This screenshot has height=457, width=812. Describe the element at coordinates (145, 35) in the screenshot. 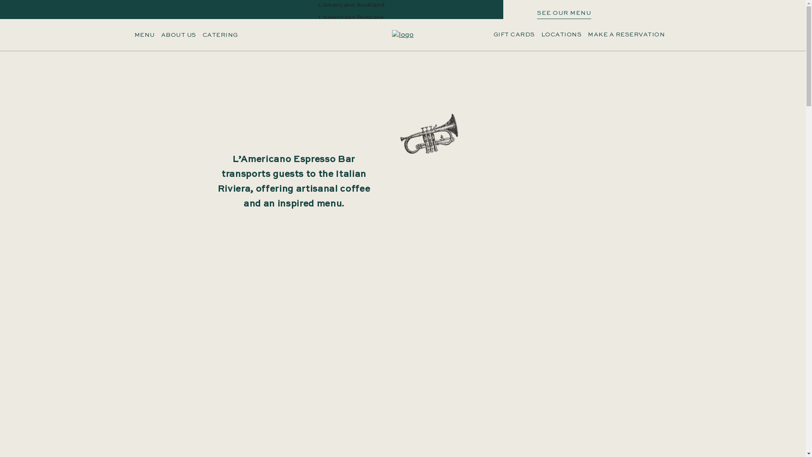

I see `MENU` at that location.